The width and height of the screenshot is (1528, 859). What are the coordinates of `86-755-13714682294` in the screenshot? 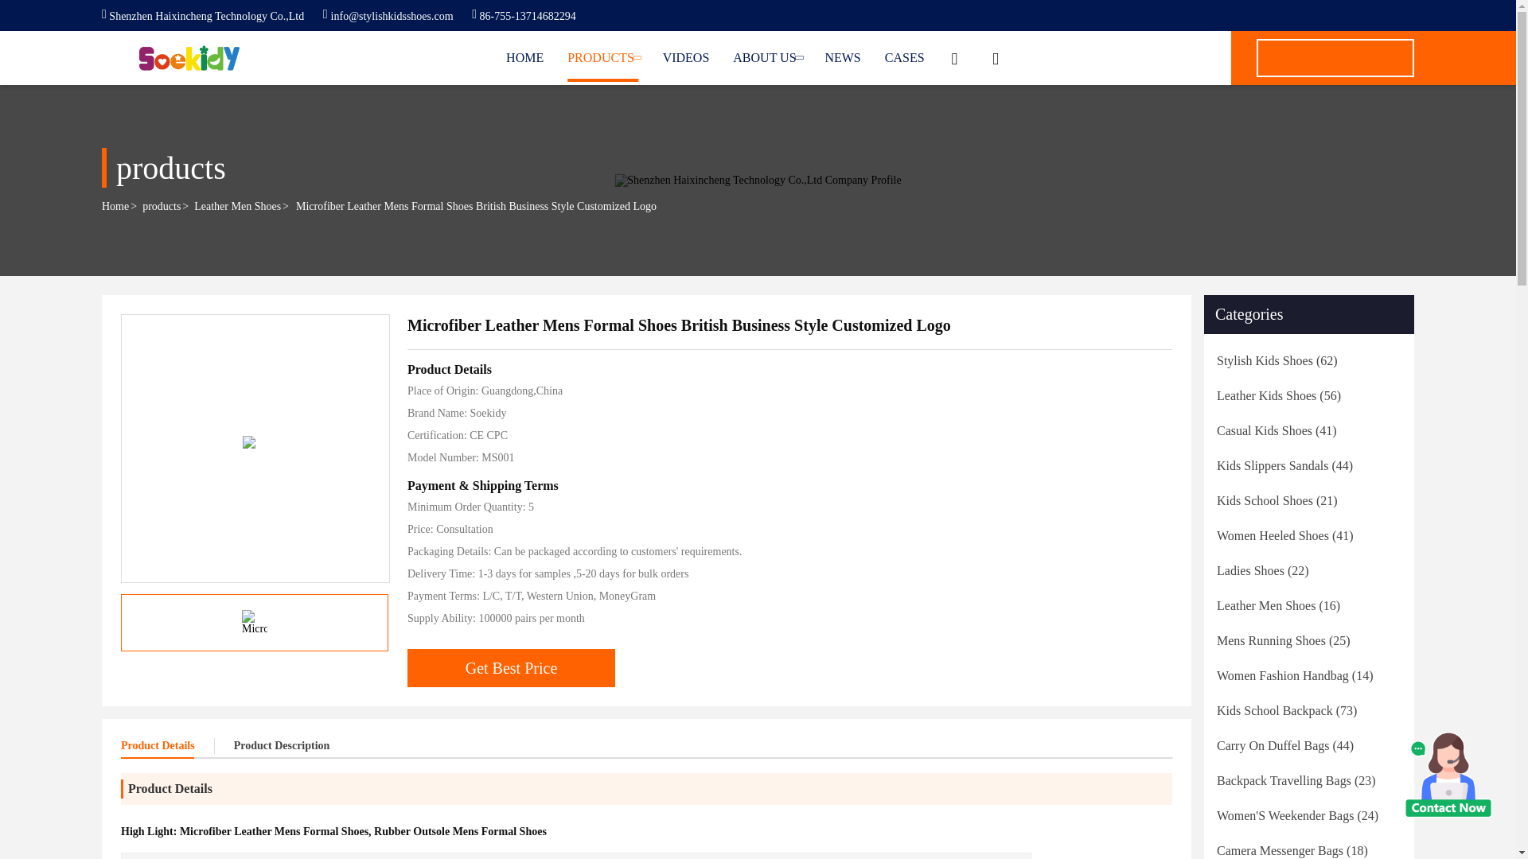 It's located at (524, 16).